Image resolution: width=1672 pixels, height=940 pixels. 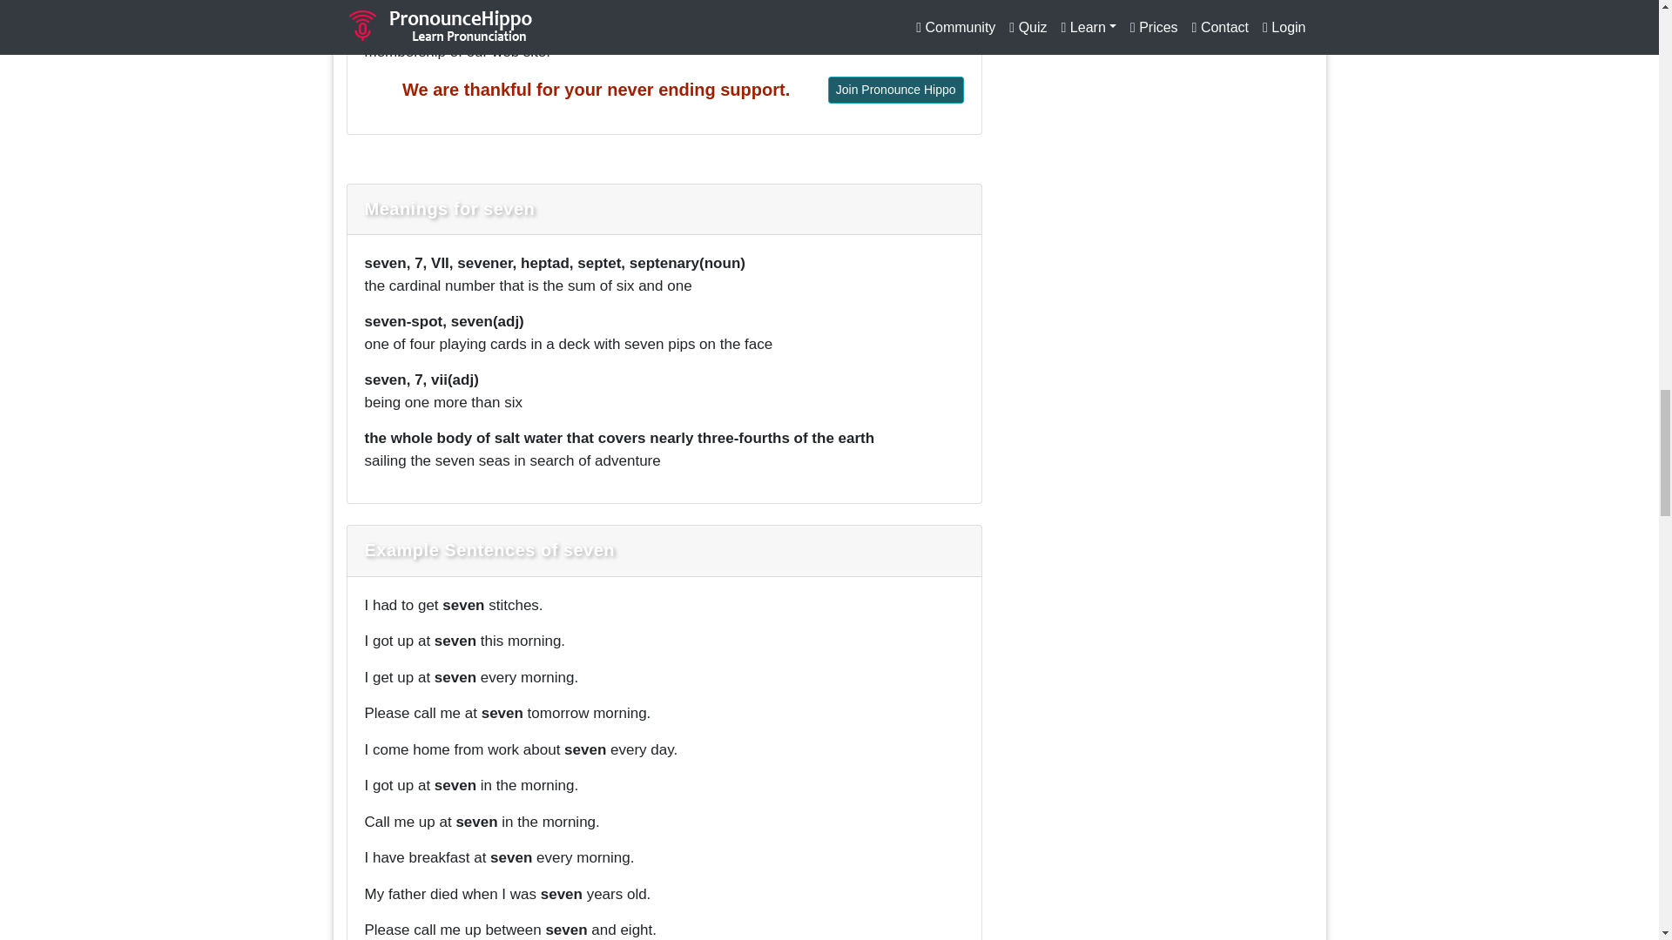 I want to click on Join Pronounce Hippo, so click(x=895, y=89).